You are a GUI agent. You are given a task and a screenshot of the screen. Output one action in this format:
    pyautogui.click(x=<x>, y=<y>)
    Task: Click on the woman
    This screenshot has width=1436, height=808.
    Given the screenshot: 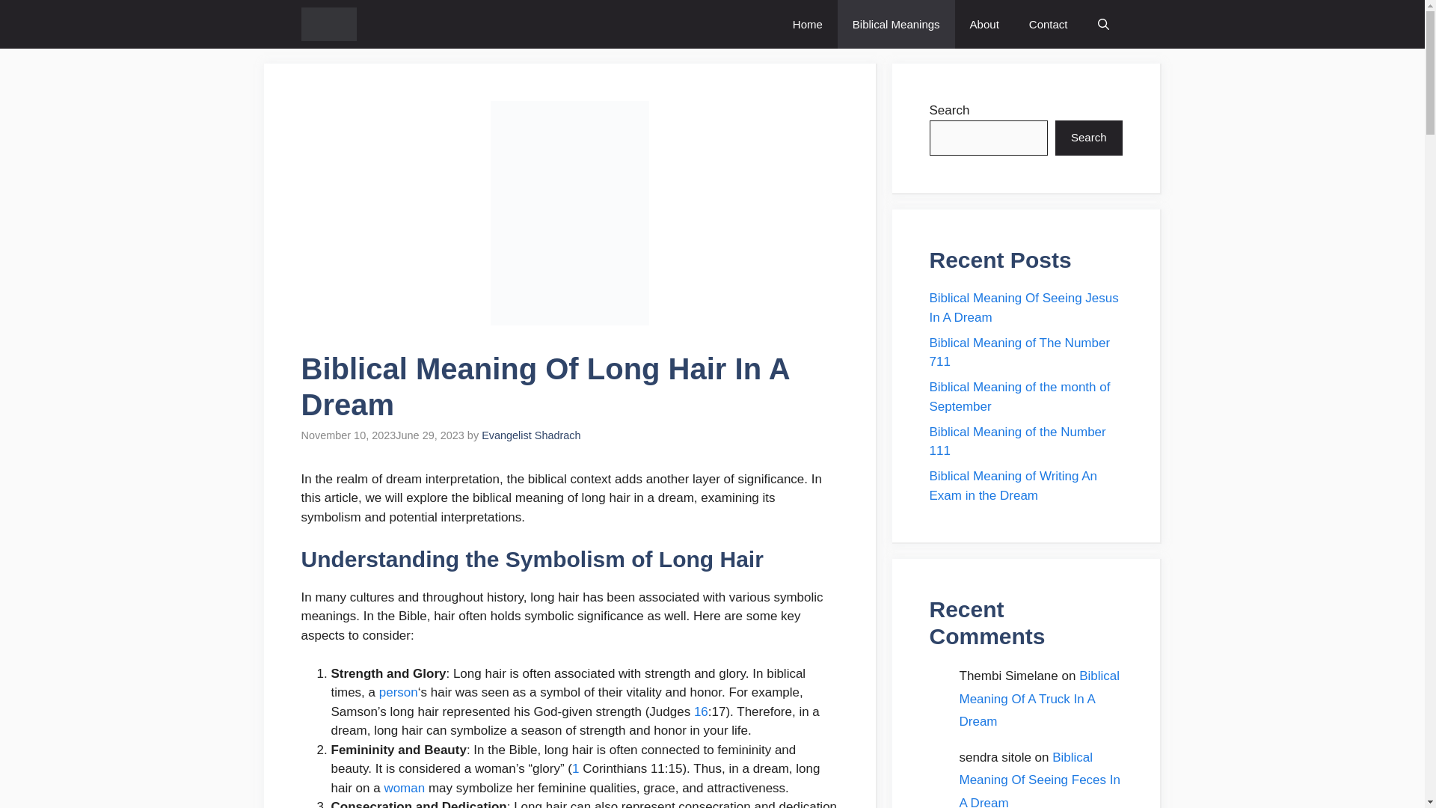 What is the action you would take?
    pyautogui.click(x=404, y=788)
    